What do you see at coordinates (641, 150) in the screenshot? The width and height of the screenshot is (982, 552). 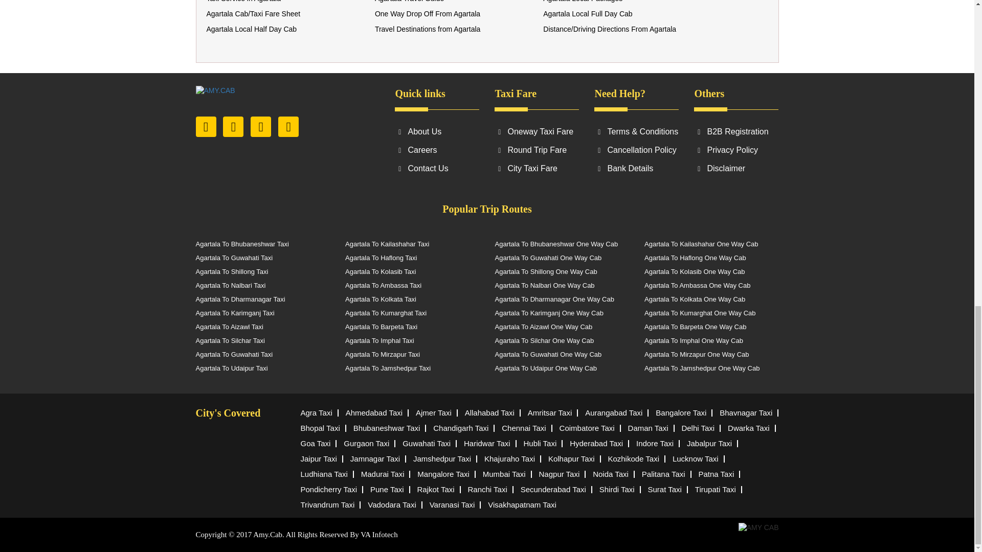 I see `Cancellation Policy` at bounding box center [641, 150].